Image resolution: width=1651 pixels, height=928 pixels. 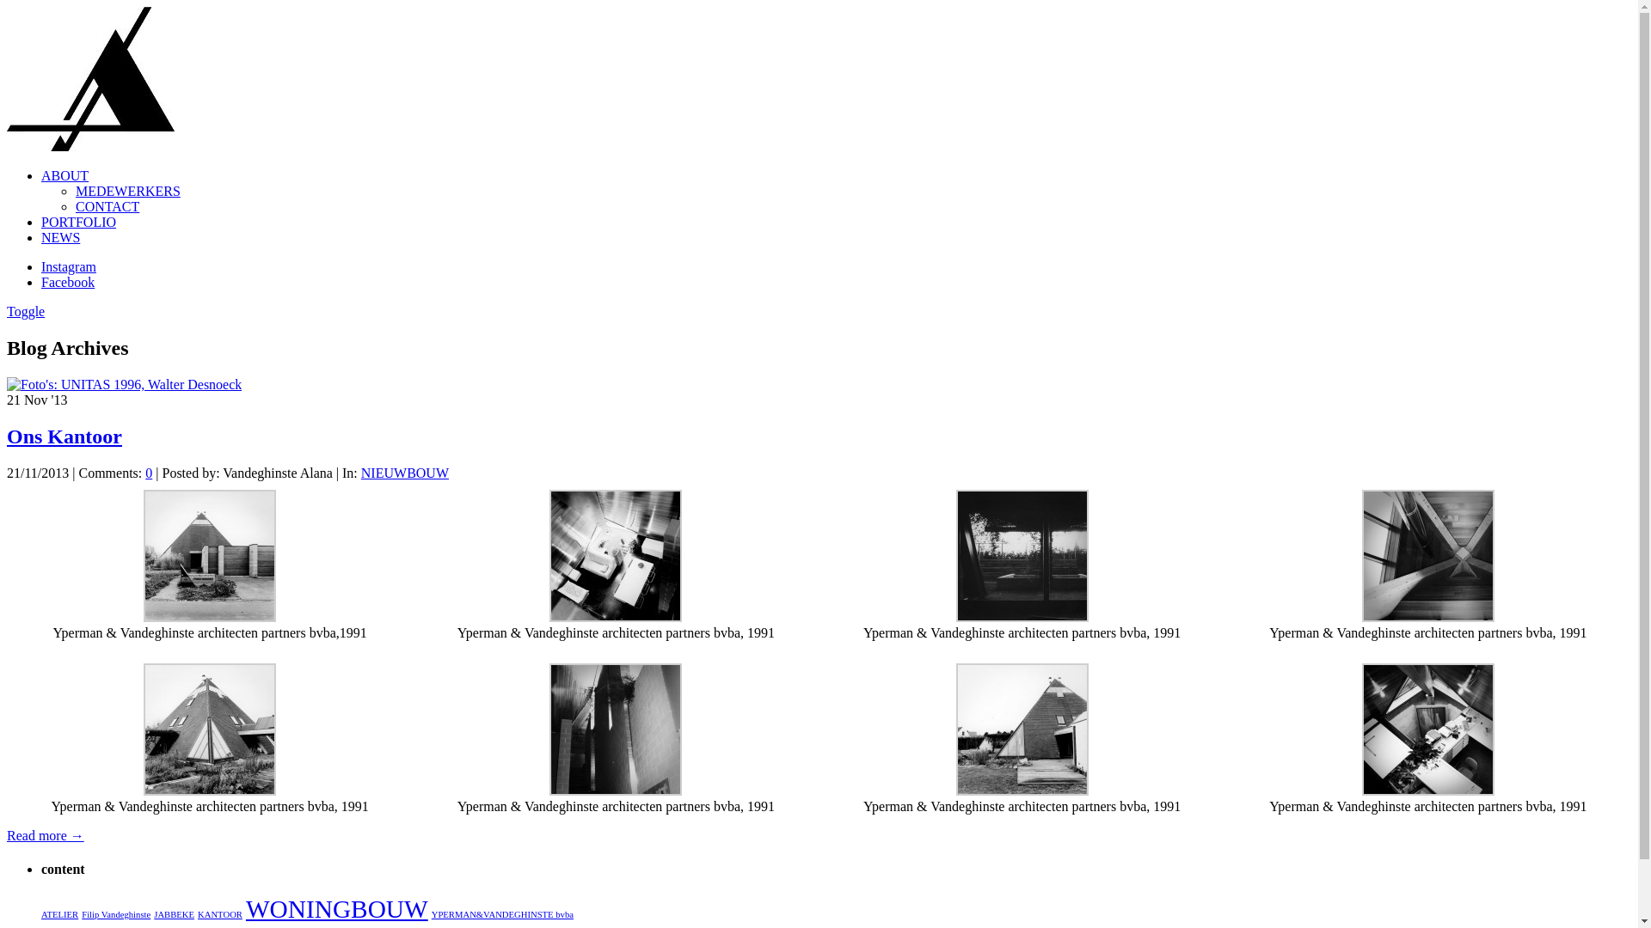 I want to click on ARPRO architecten bvba, so click(x=91, y=146).